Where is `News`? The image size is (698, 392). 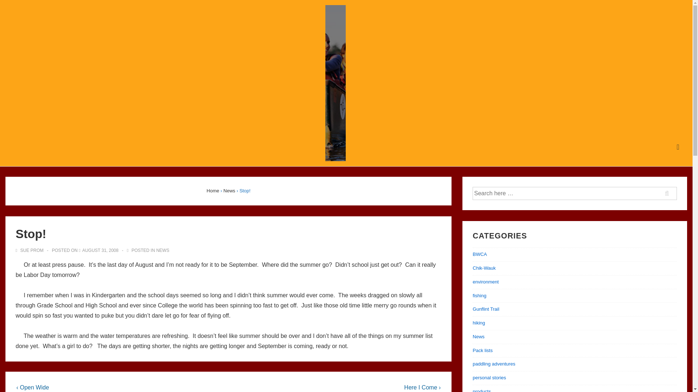
News is located at coordinates (478, 337).